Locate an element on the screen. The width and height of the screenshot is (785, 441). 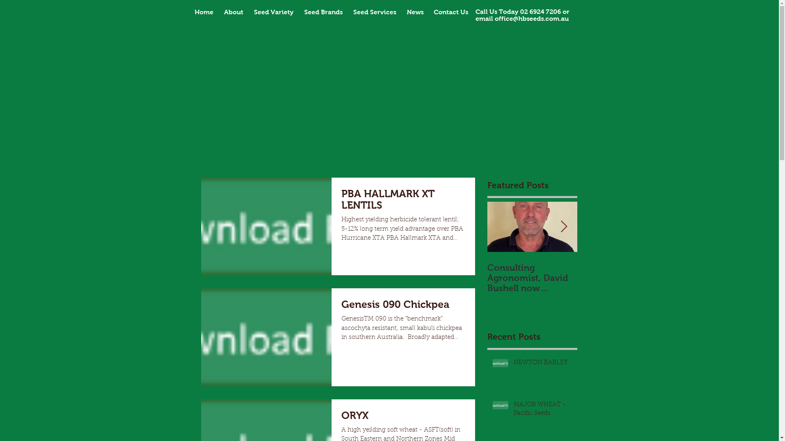
News is located at coordinates (415, 12).